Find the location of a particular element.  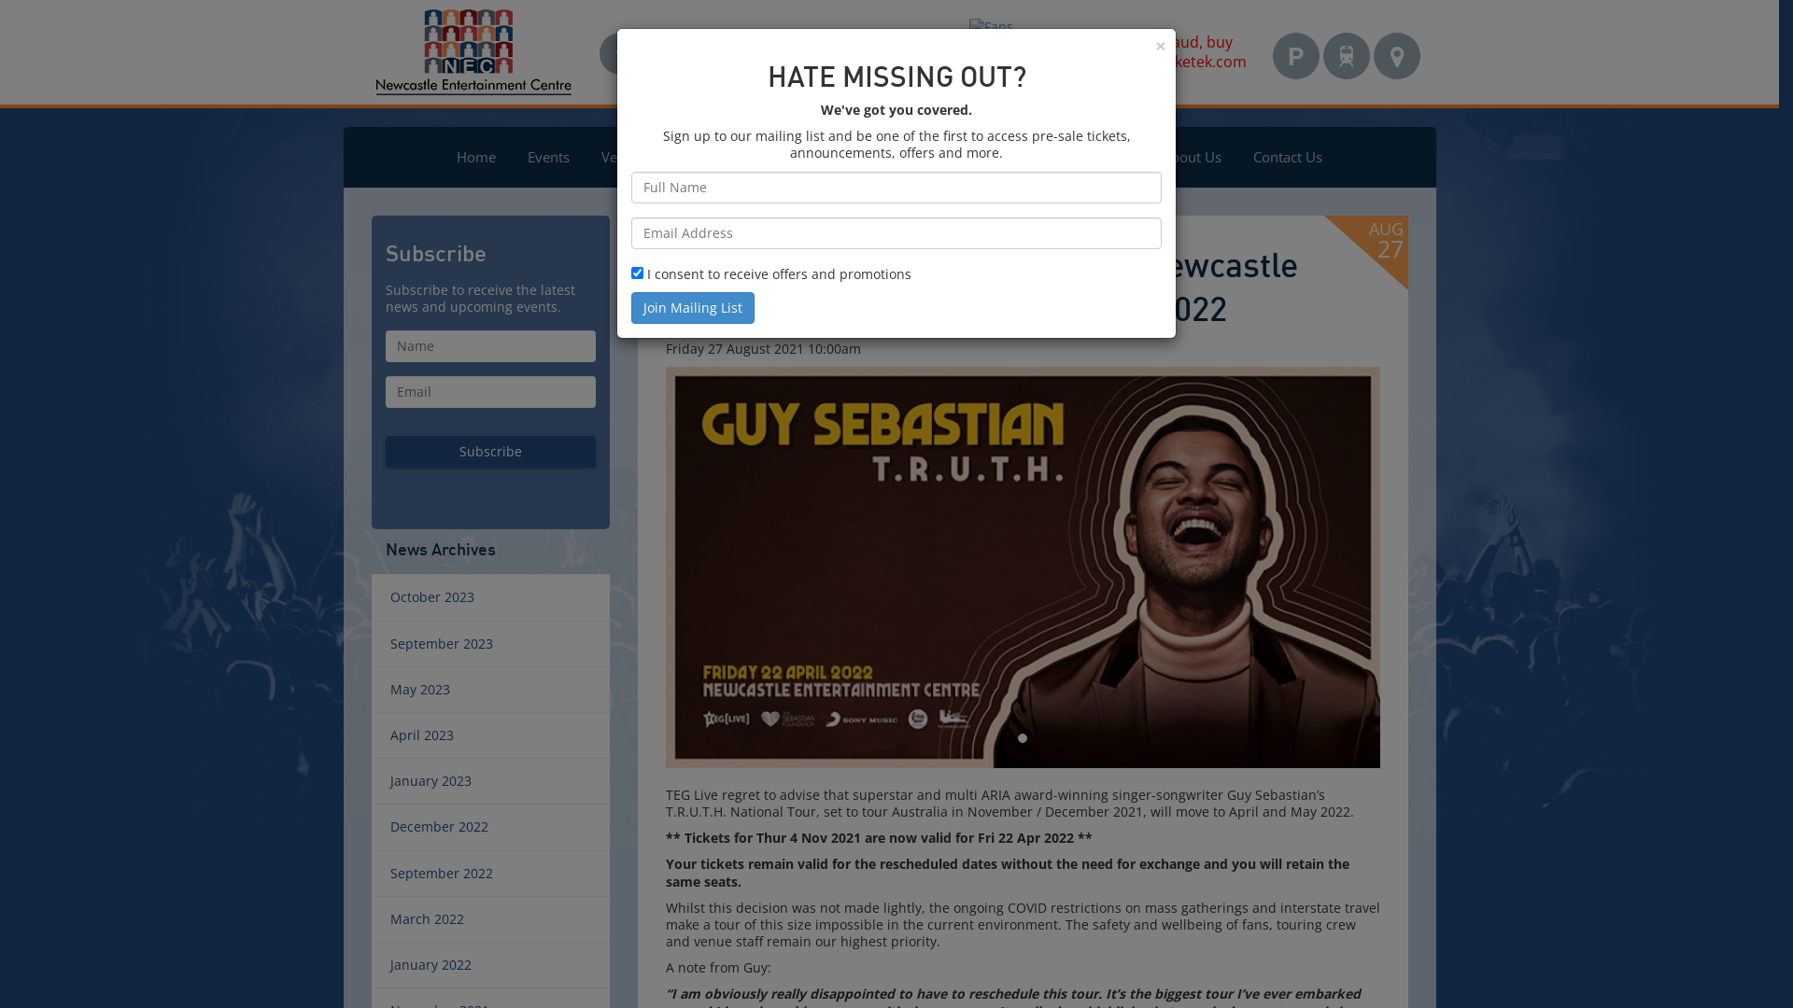

Events is located at coordinates (549, 157).